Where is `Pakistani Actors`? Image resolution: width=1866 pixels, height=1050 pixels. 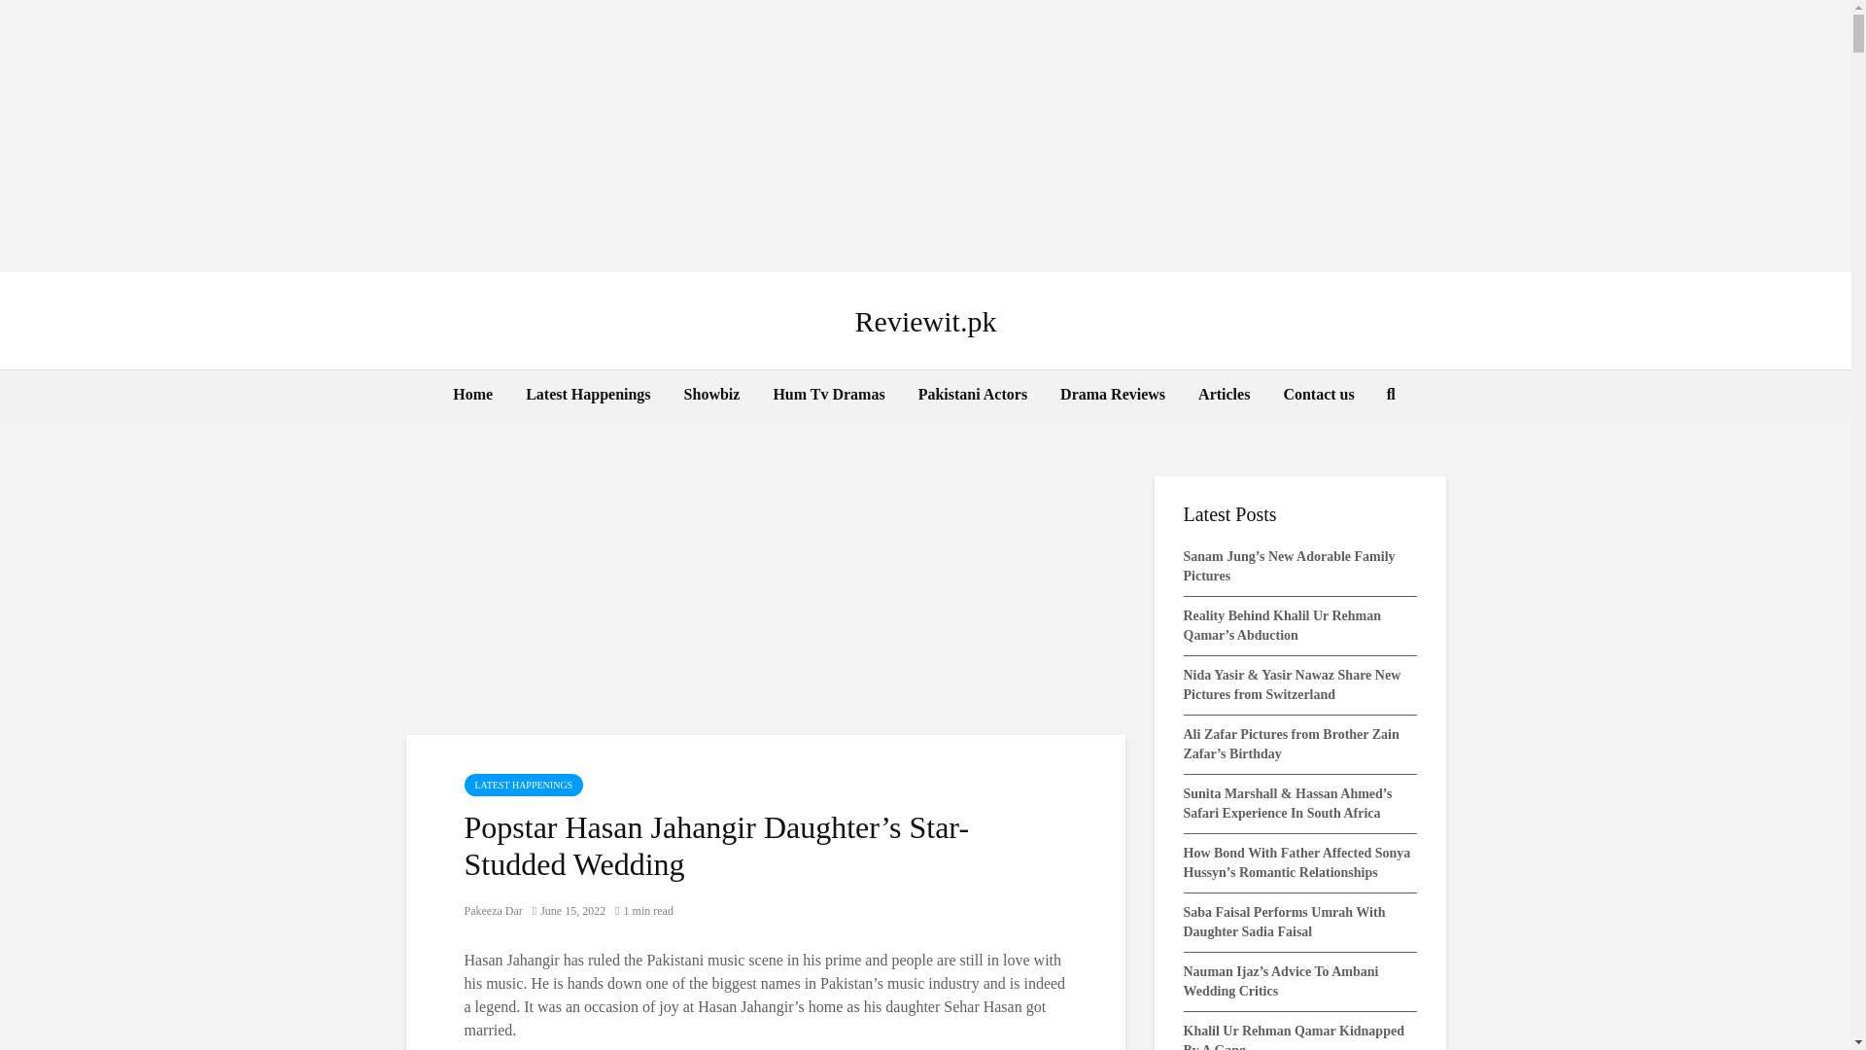
Pakistani Actors is located at coordinates (972, 395).